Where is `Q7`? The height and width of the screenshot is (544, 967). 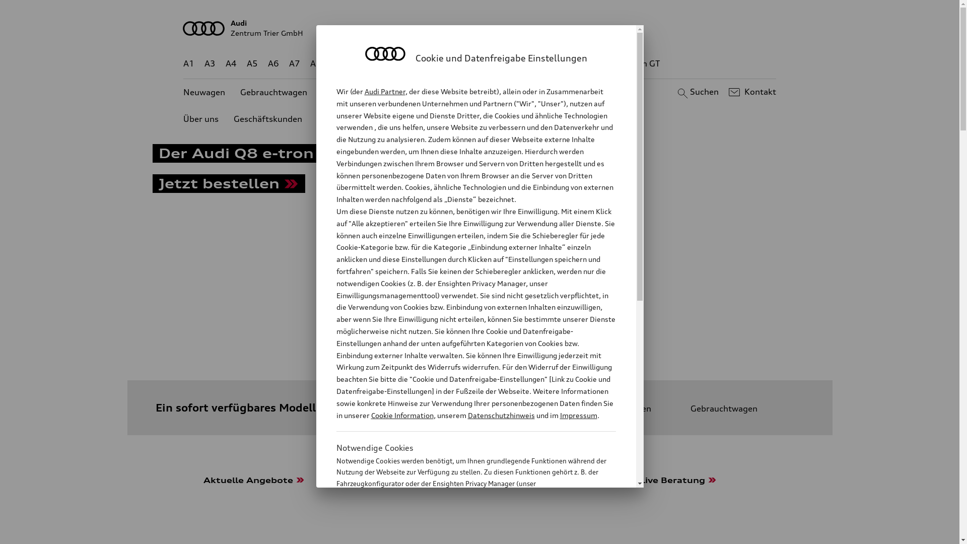
Q7 is located at coordinates (450, 63).